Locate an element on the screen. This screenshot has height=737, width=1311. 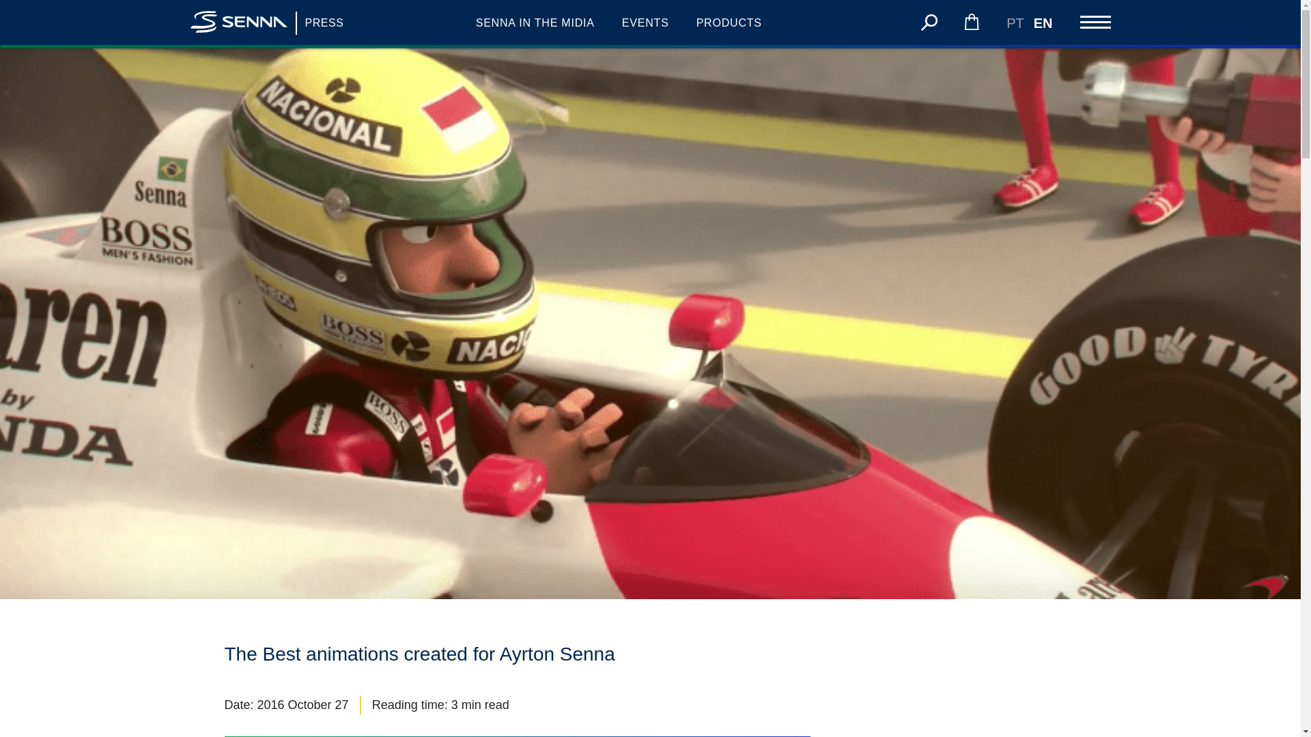
Senna is located at coordinates (238, 23).